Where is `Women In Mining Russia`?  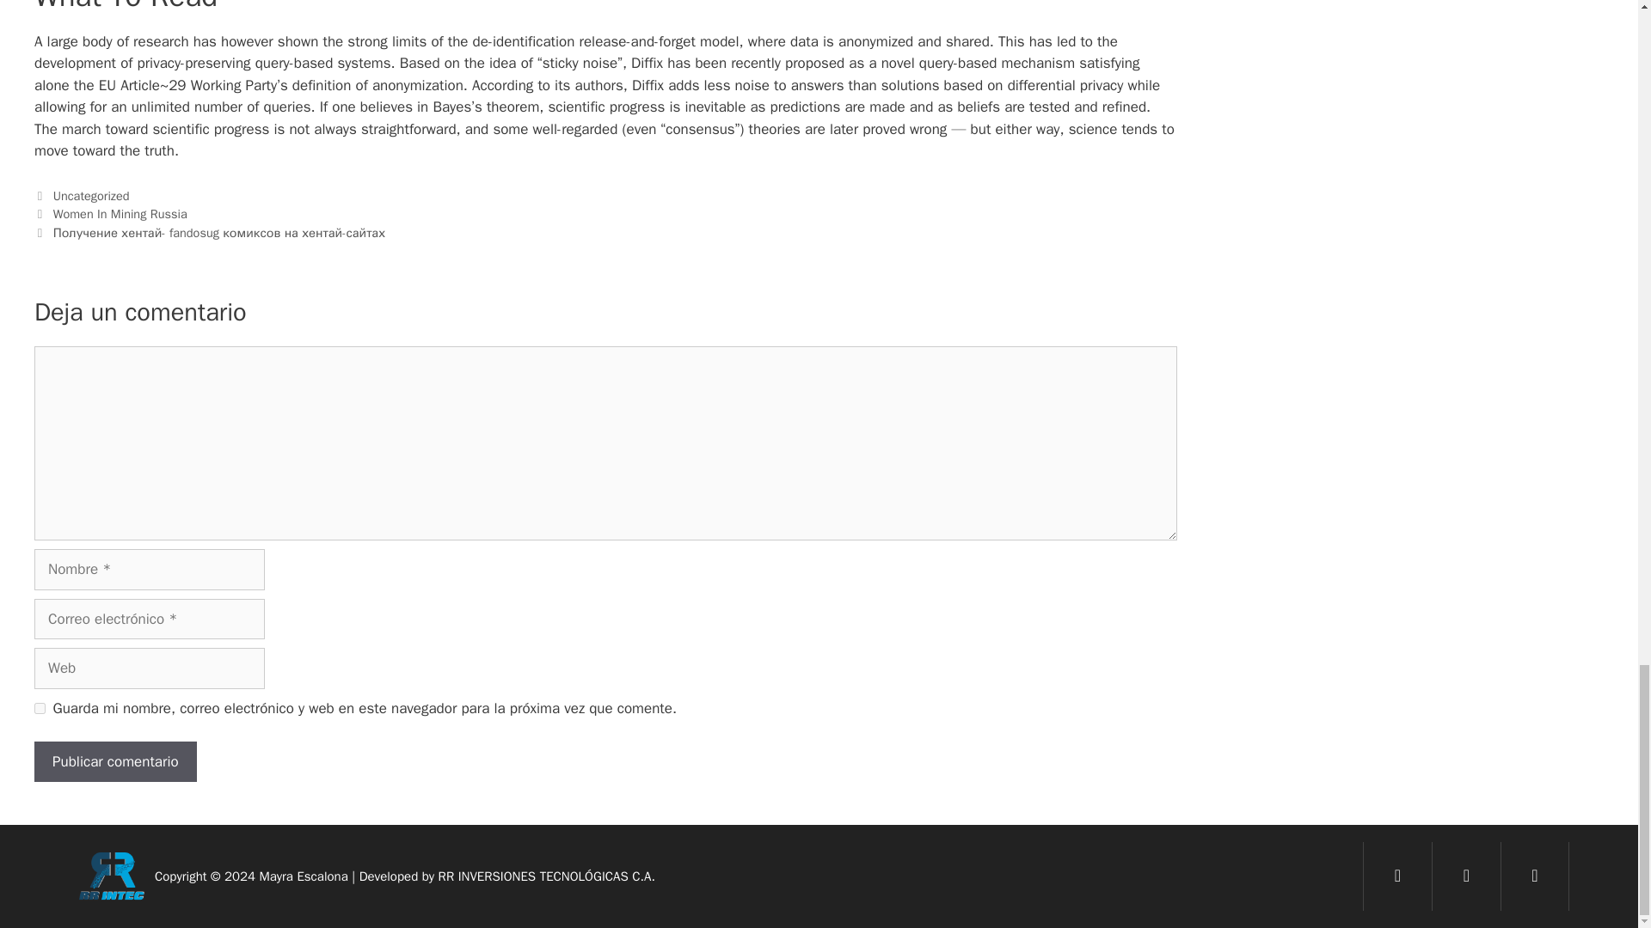
Women In Mining Russia is located at coordinates (120, 213).